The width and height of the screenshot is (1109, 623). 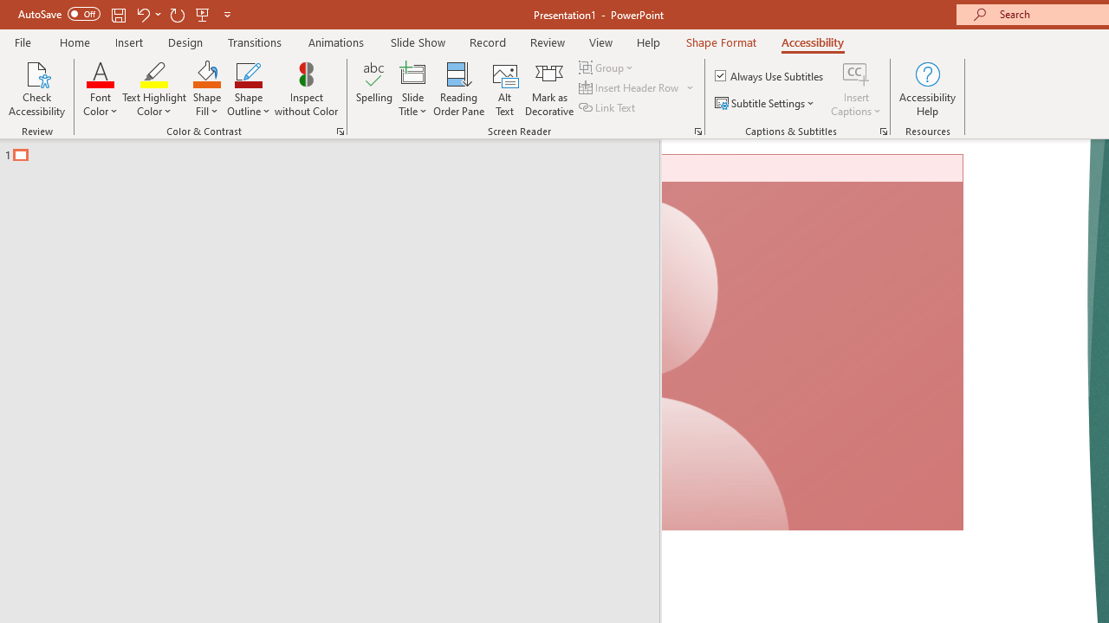 I want to click on Quick Access Toolbar, so click(x=203, y=28).